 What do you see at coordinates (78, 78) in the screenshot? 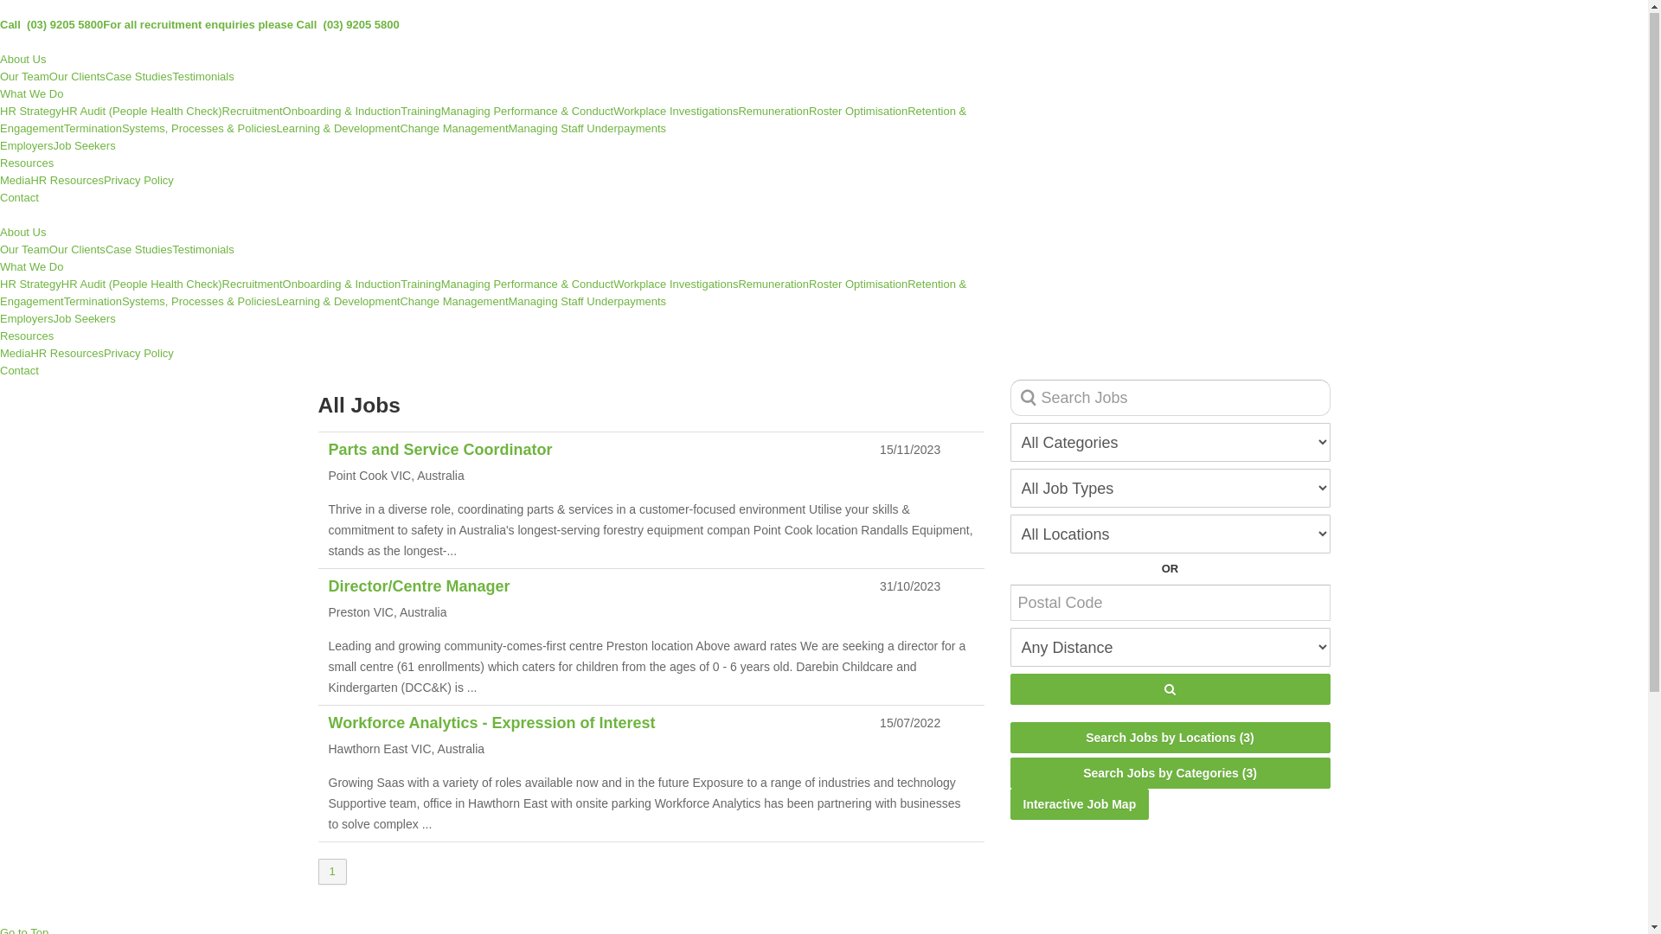
I see `Our Clients` at bounding box center [78, 78].